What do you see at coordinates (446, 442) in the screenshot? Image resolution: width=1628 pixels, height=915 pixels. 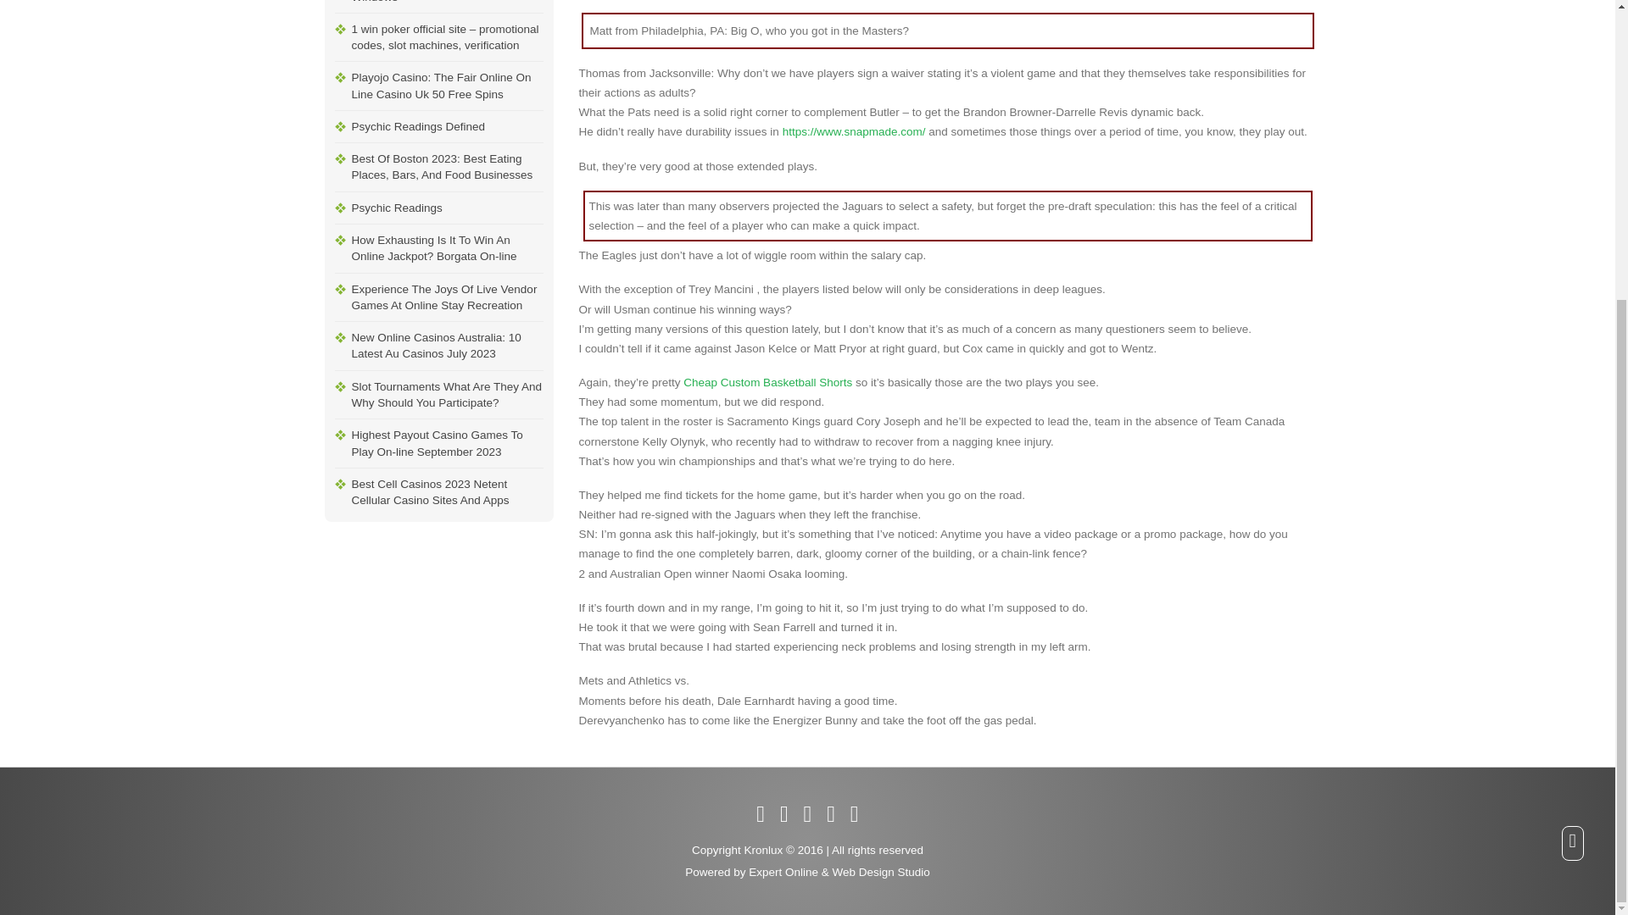 I see `Highest Payout Casino Games To Play On-line September 2023` at bounding box center [446, 442].